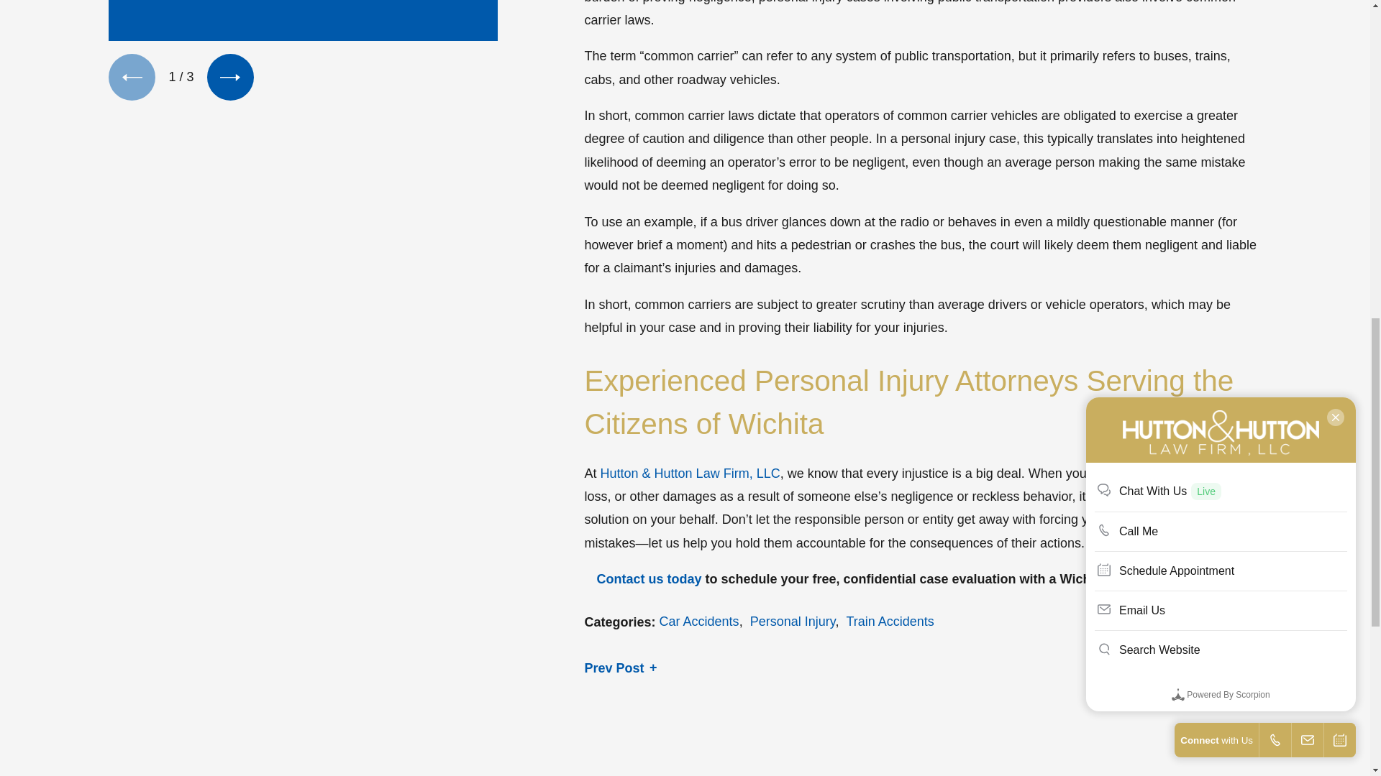  What do you see at coordinates (230, 77) in the screenshot?
I see `View next item` at bounding box center [230, 77].